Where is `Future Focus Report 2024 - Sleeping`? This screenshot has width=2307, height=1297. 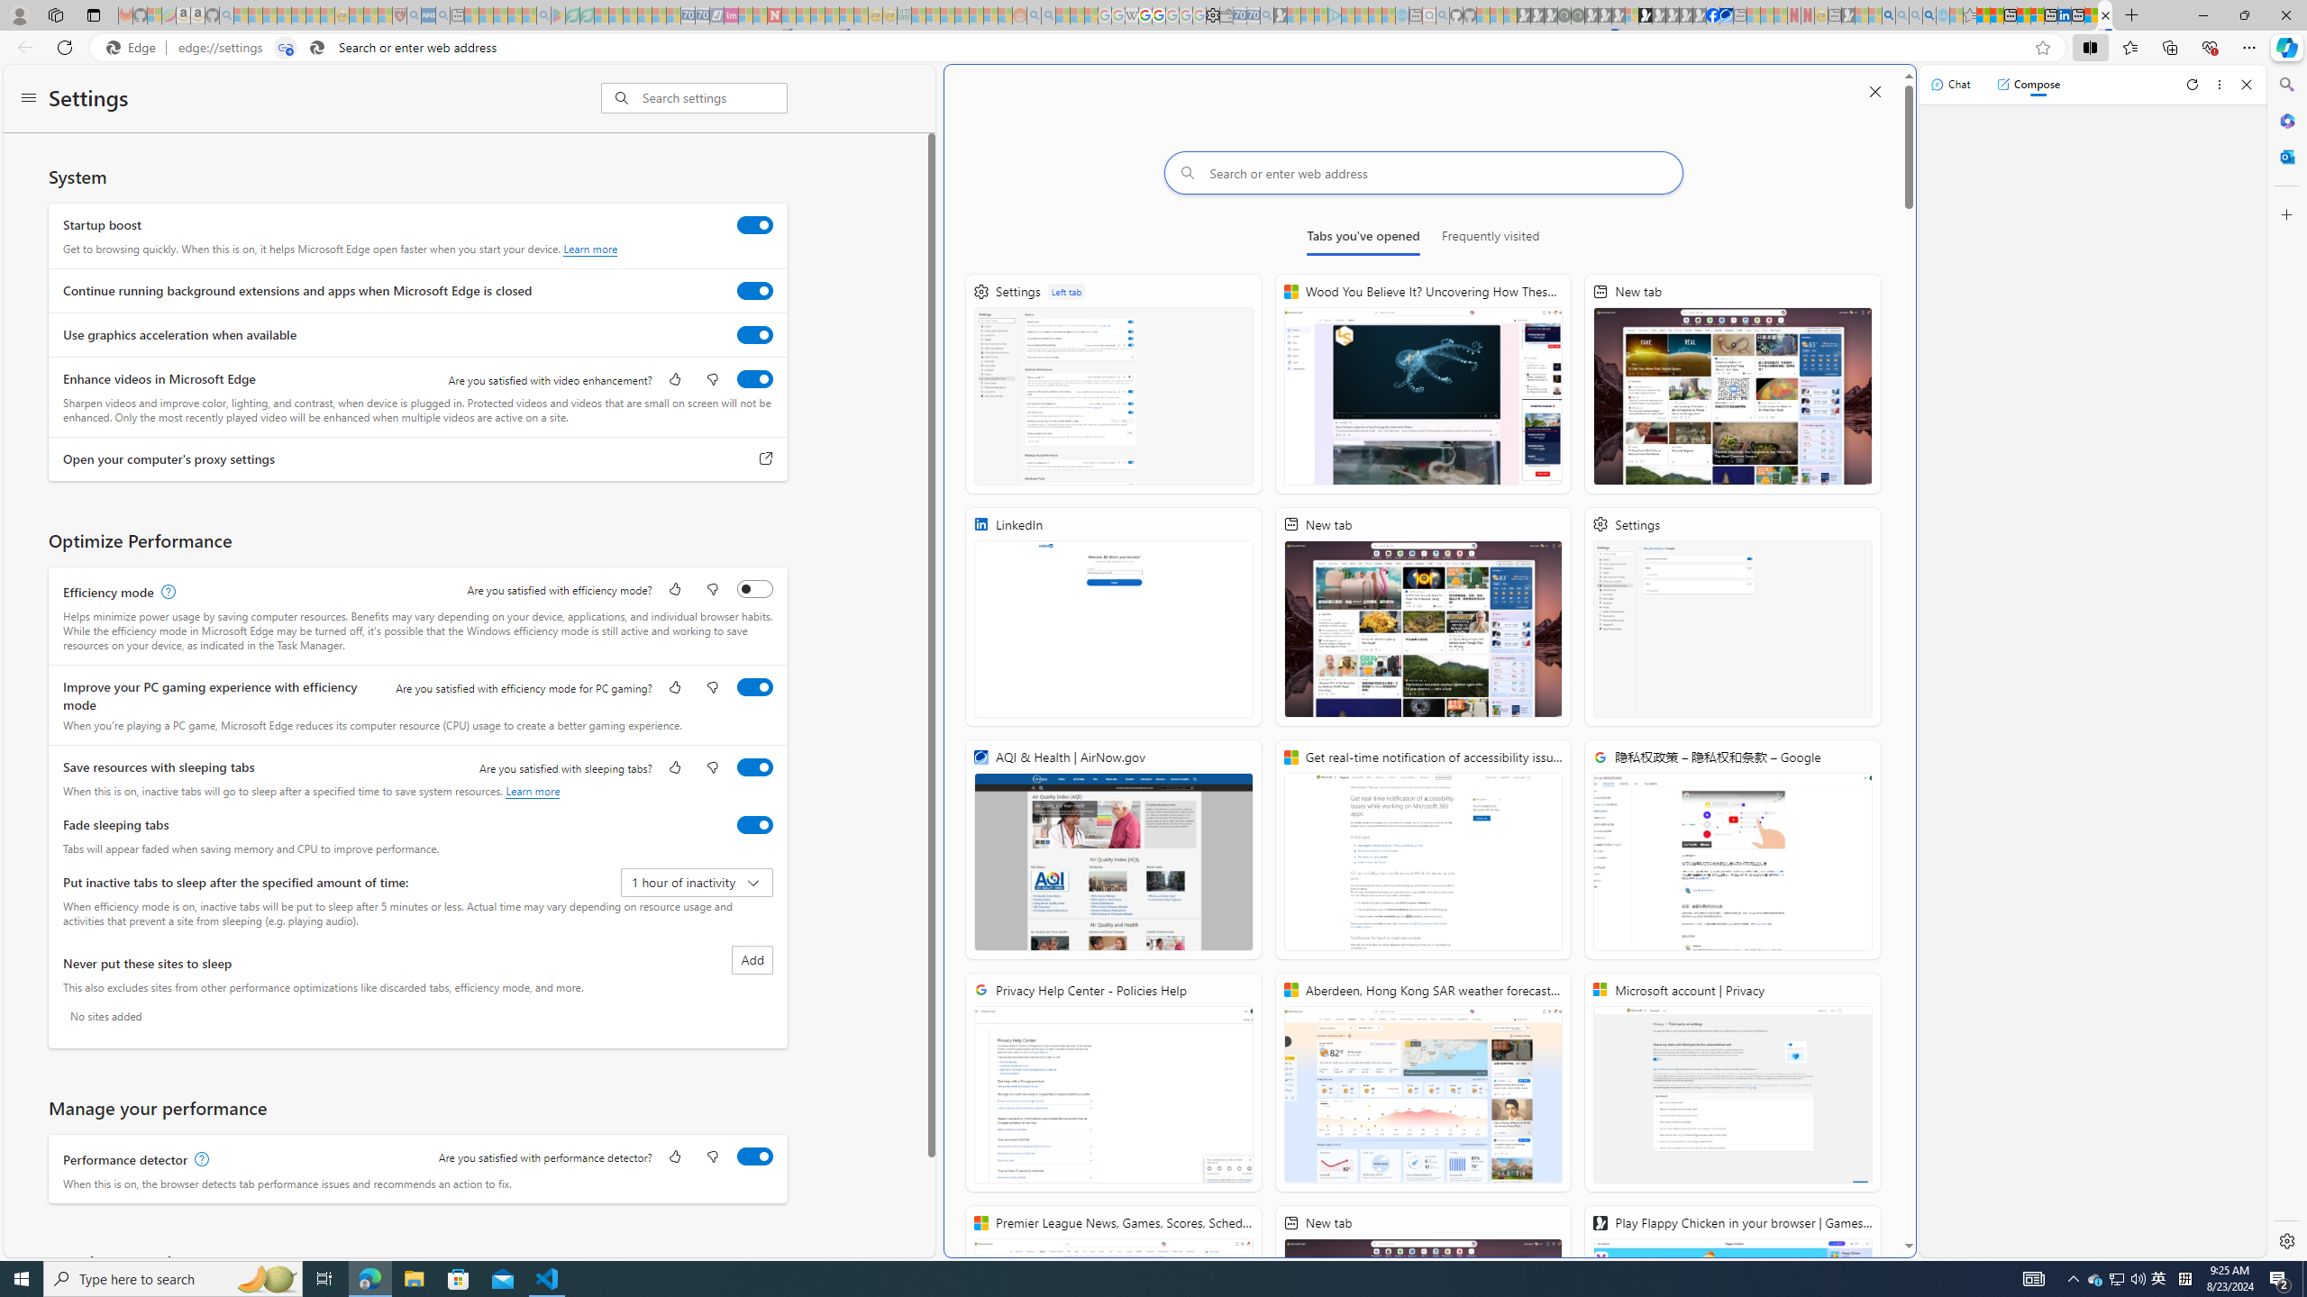 Future Focus Report 2024 - Sleeping is located at coordinates (1577, 15).